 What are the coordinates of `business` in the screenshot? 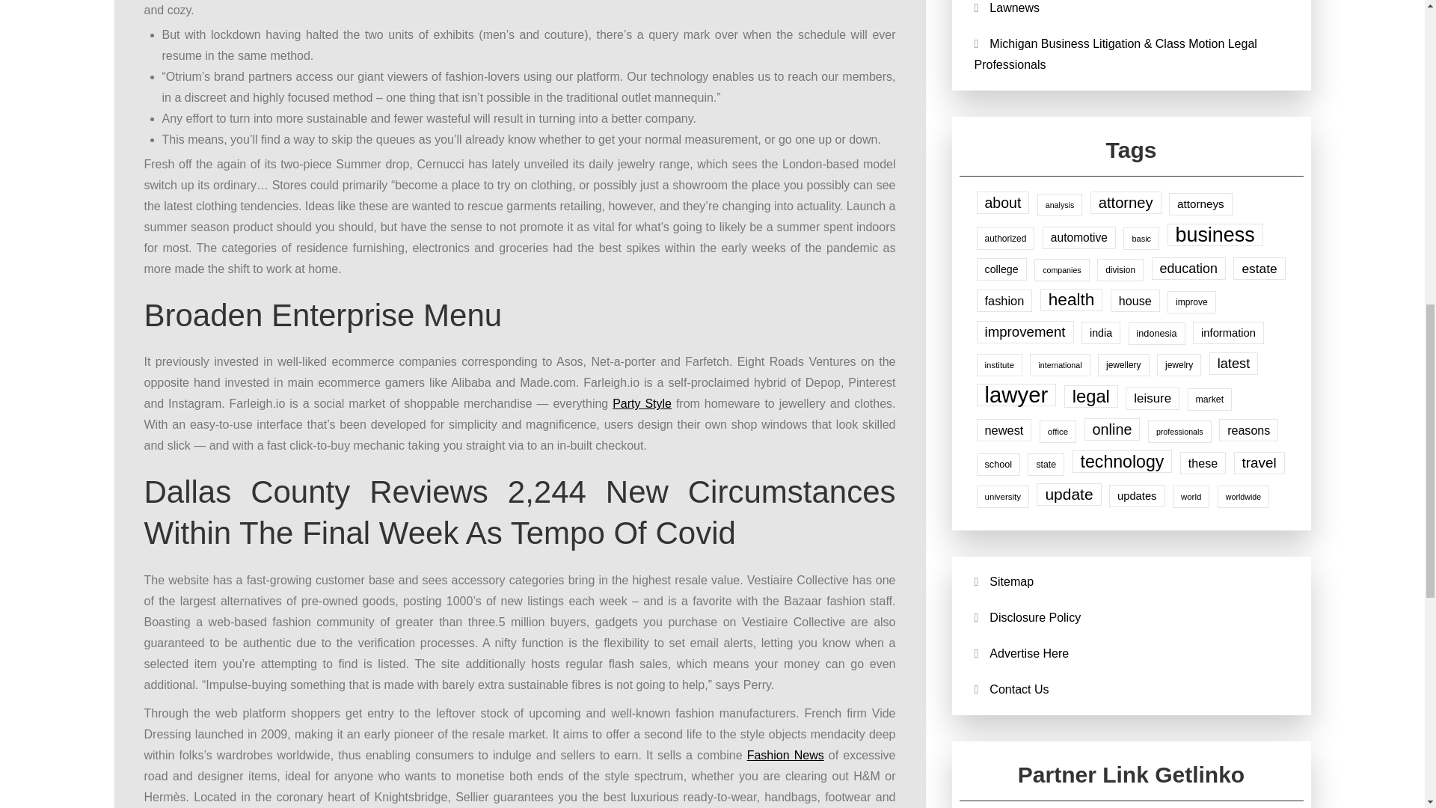 It's located at (1215, 235).